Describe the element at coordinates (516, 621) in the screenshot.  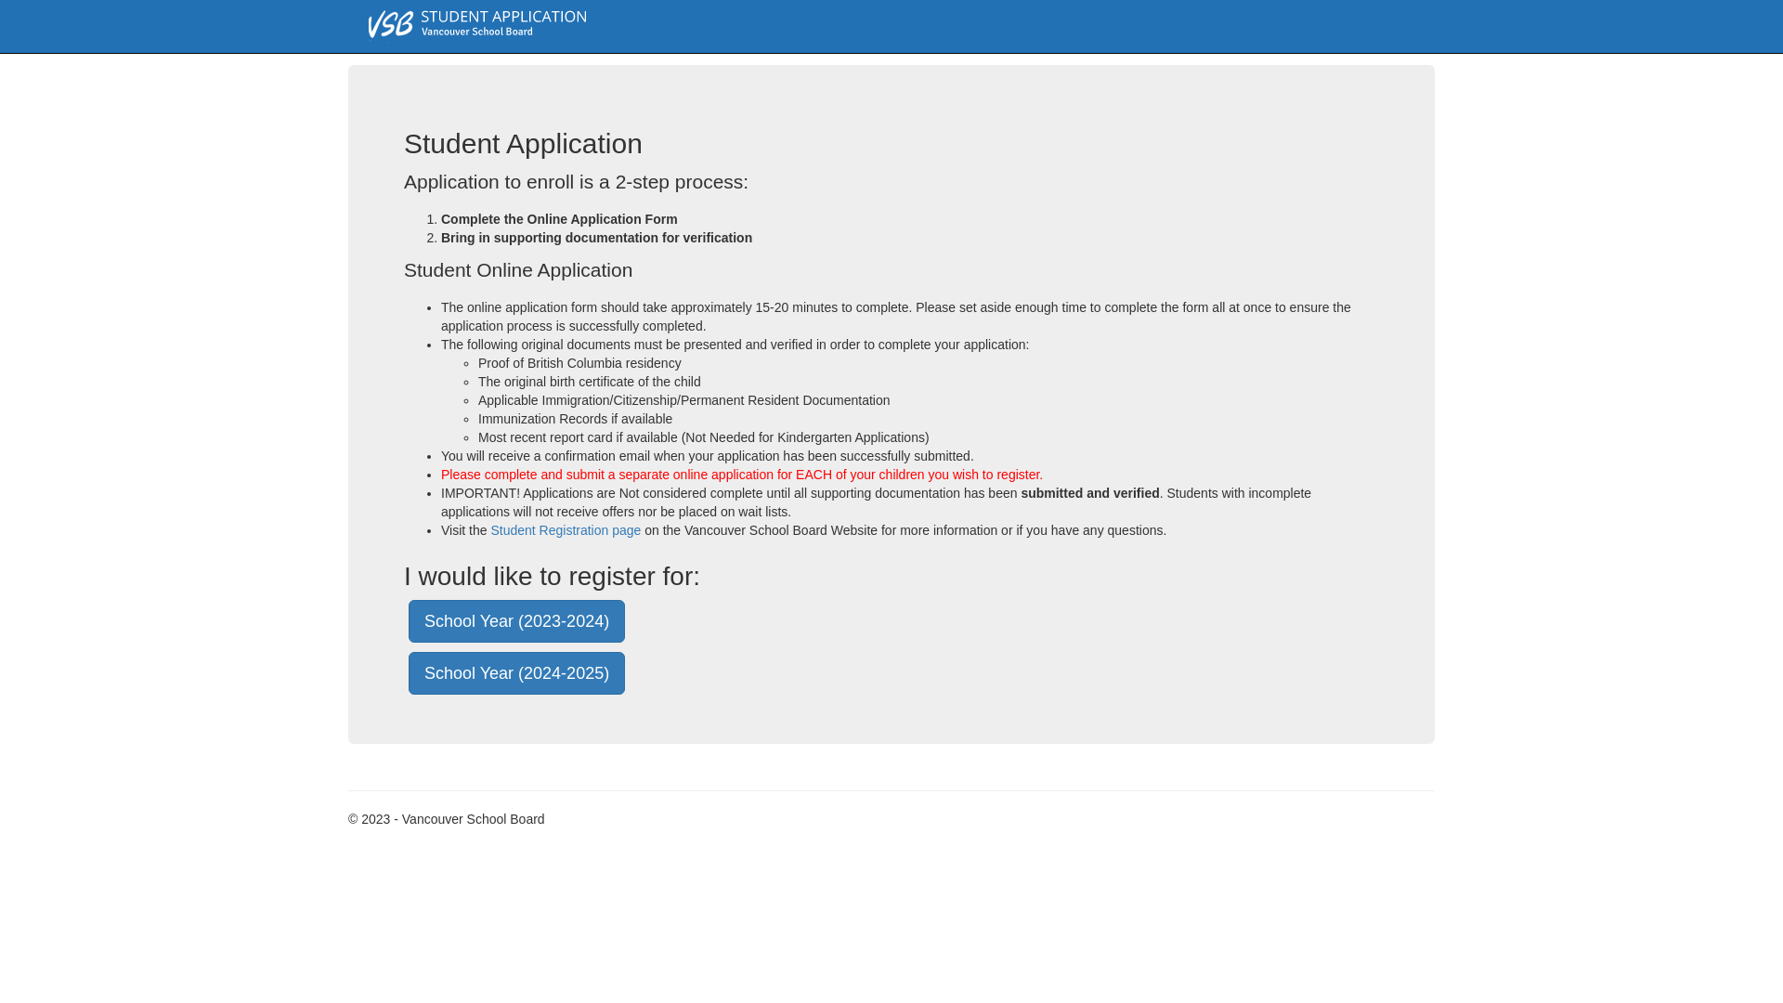
I see `School Year (2023-2024)` at that location.